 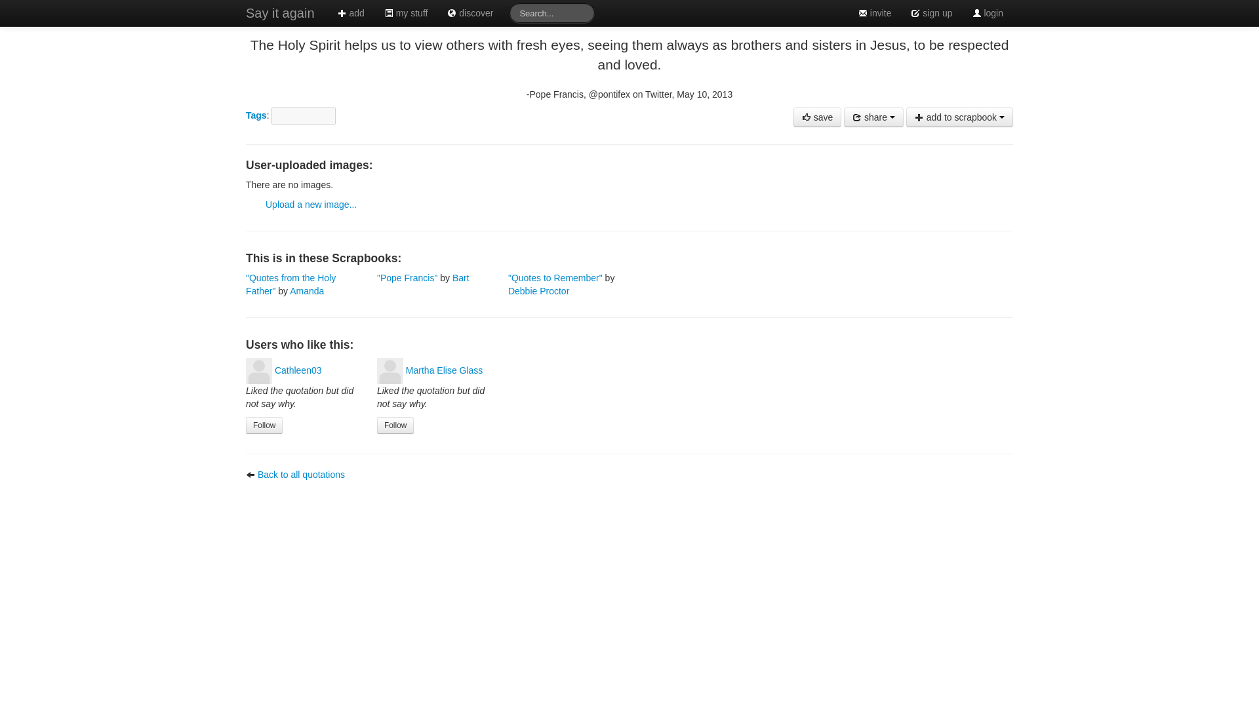 I want to click on Debbie Proctor, so click(x=538, y=291).